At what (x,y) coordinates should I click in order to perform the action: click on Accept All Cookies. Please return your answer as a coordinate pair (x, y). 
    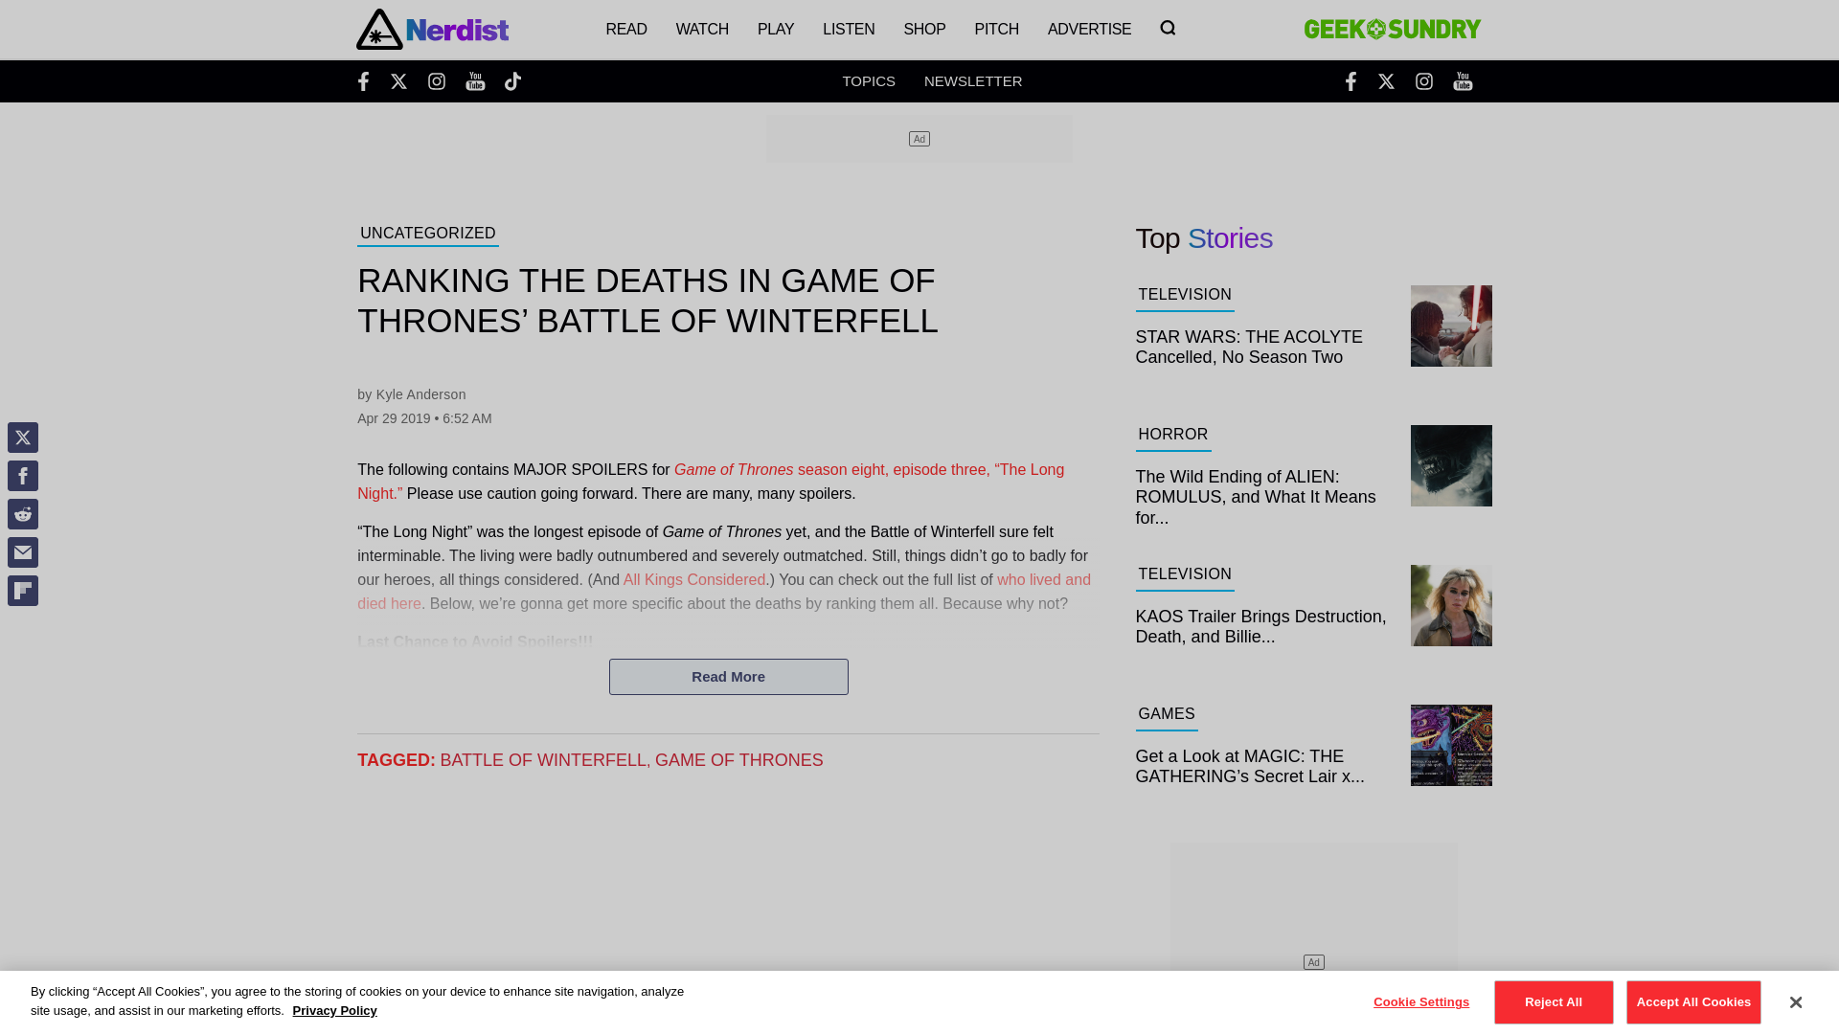
    Looking at the image, I should click on (1693, 1001).